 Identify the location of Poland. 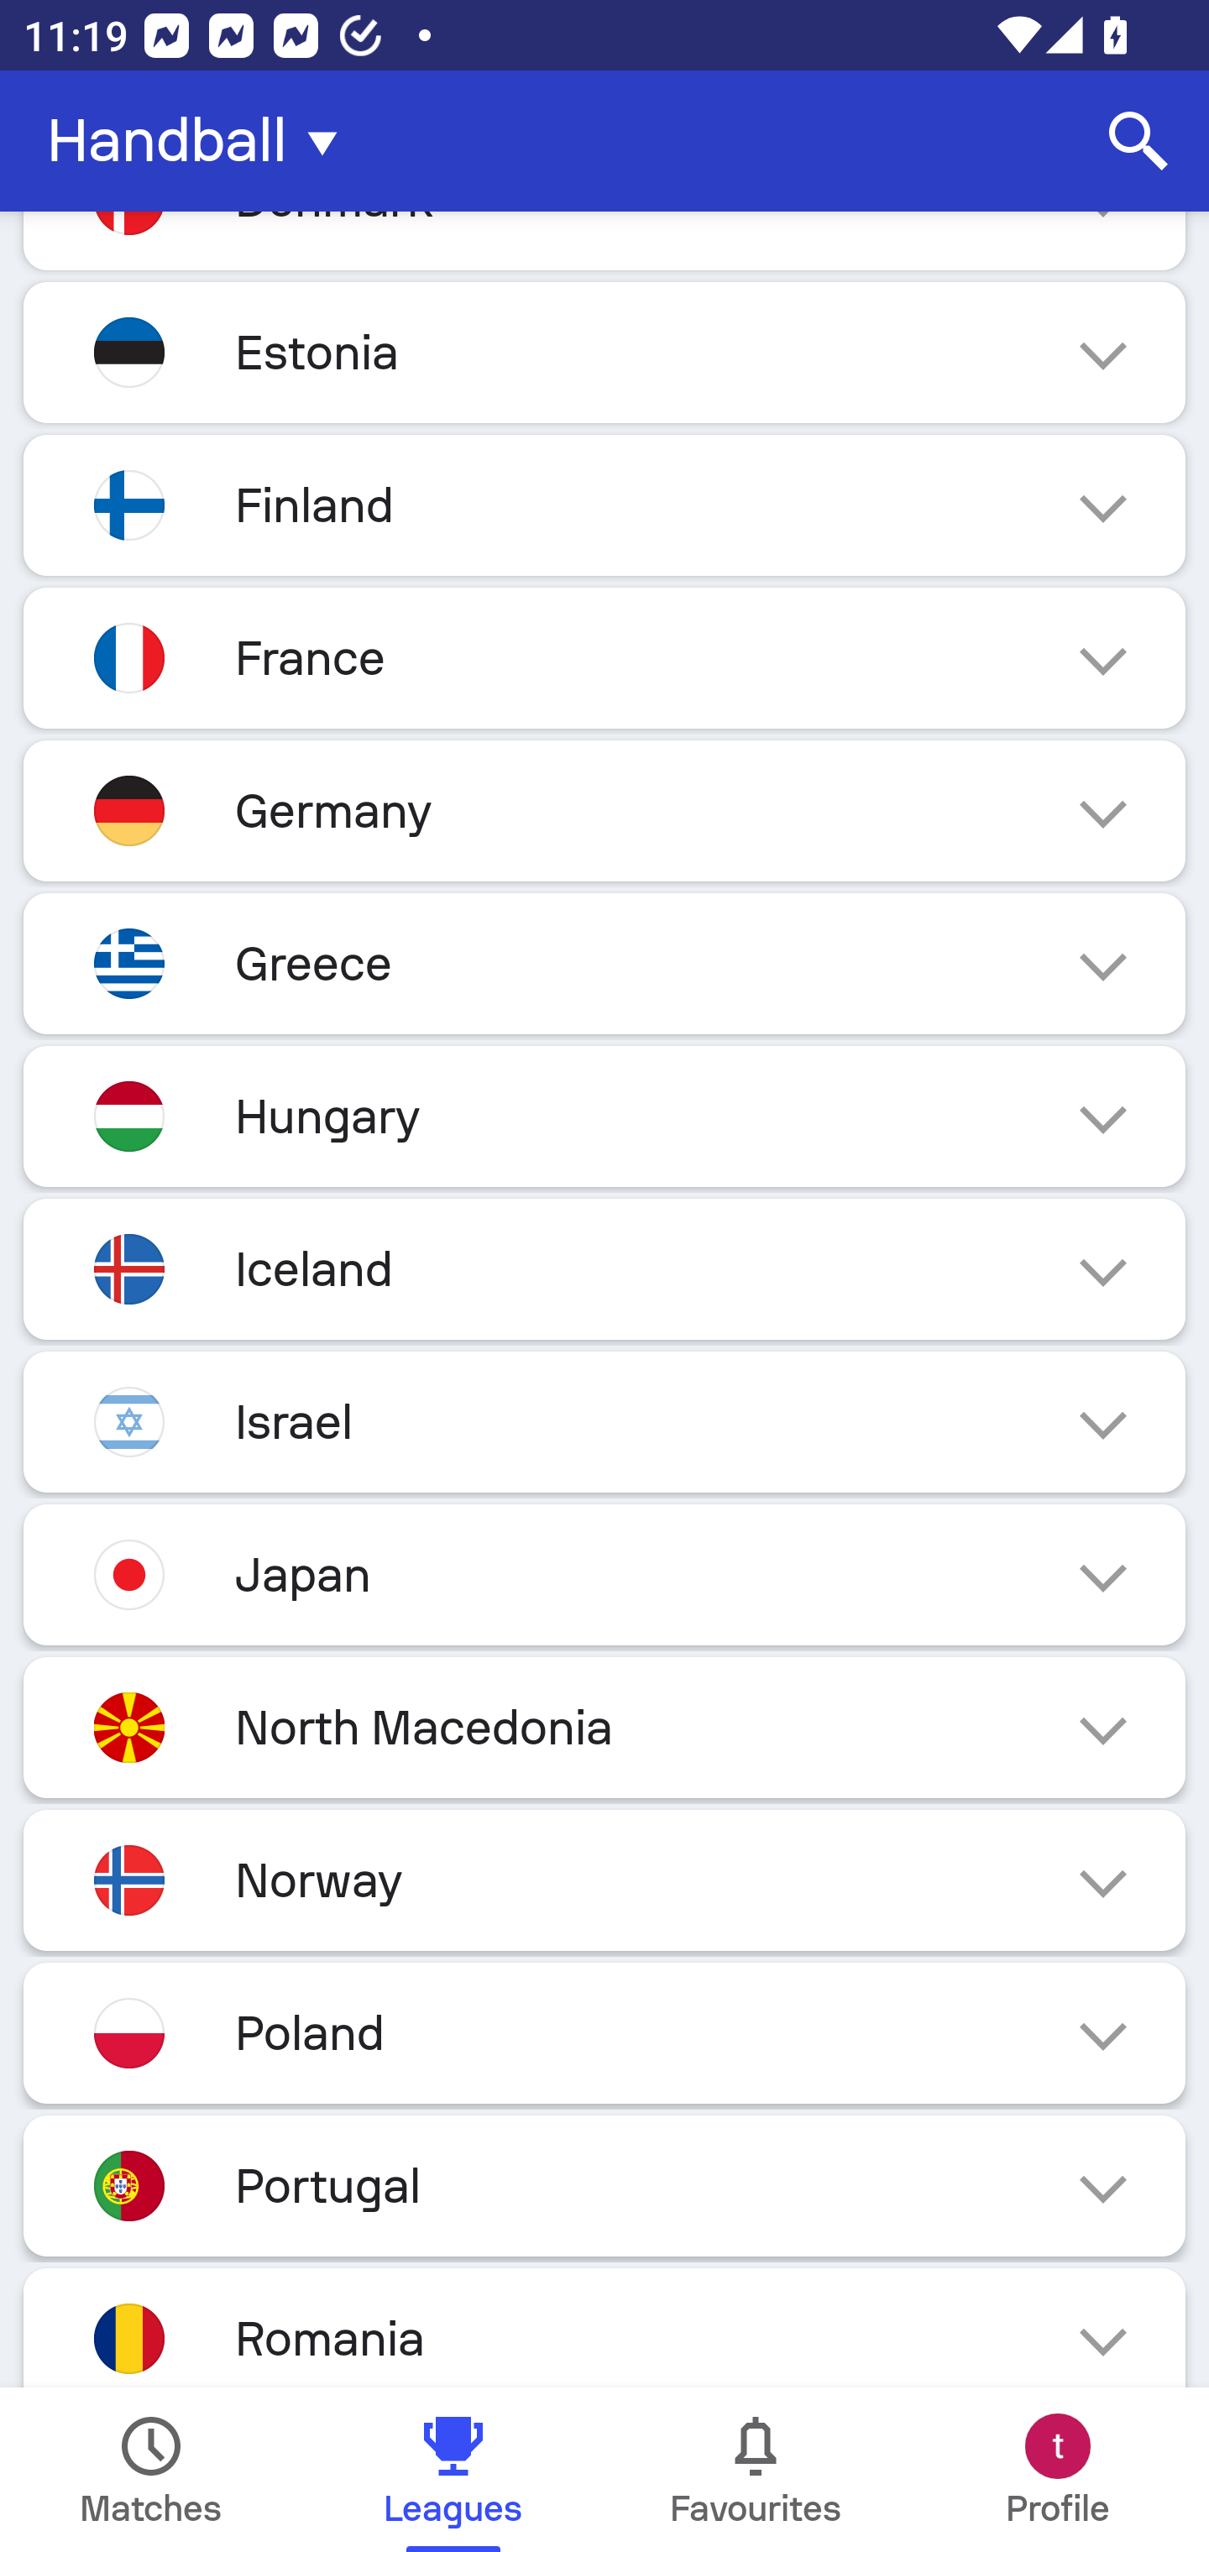
(604, 2032).